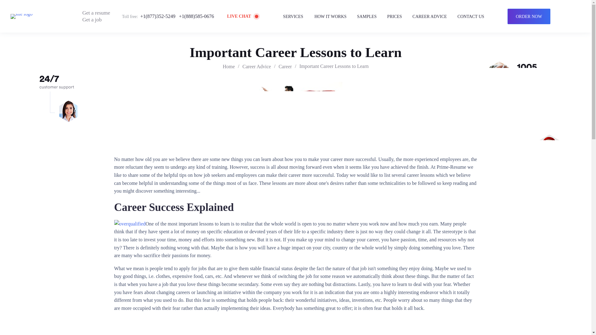  I want to click on Live Chat, so click(243, 16).